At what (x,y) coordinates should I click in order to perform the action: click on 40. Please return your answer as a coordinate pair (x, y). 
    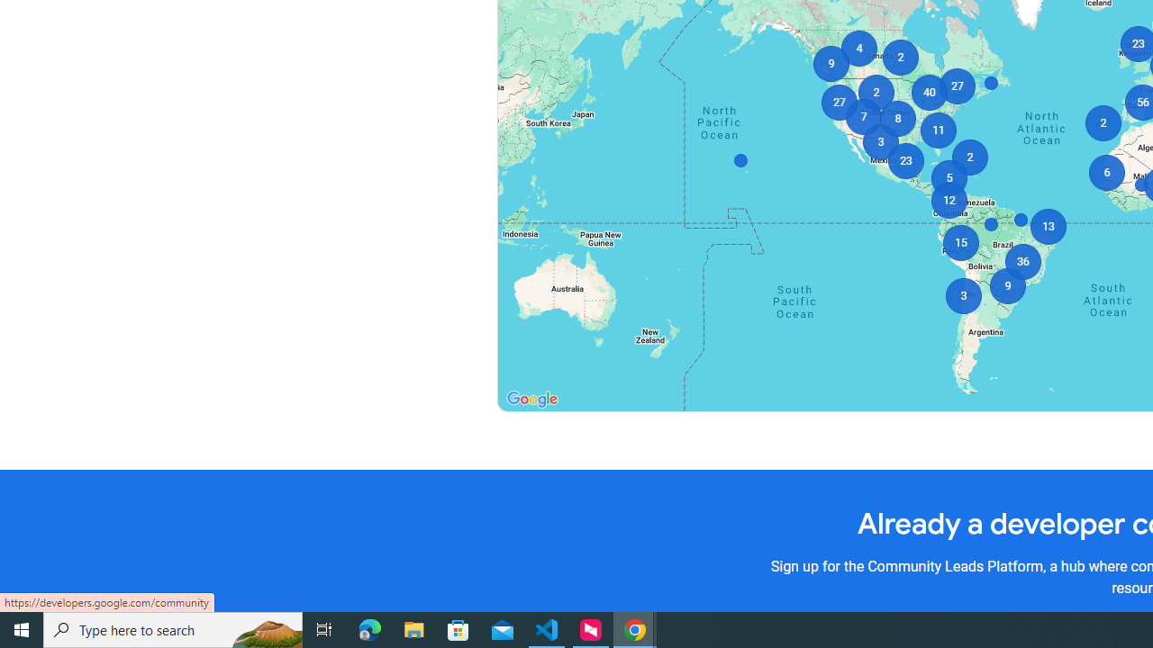
    Looking at the image, I should click on (930, 92).